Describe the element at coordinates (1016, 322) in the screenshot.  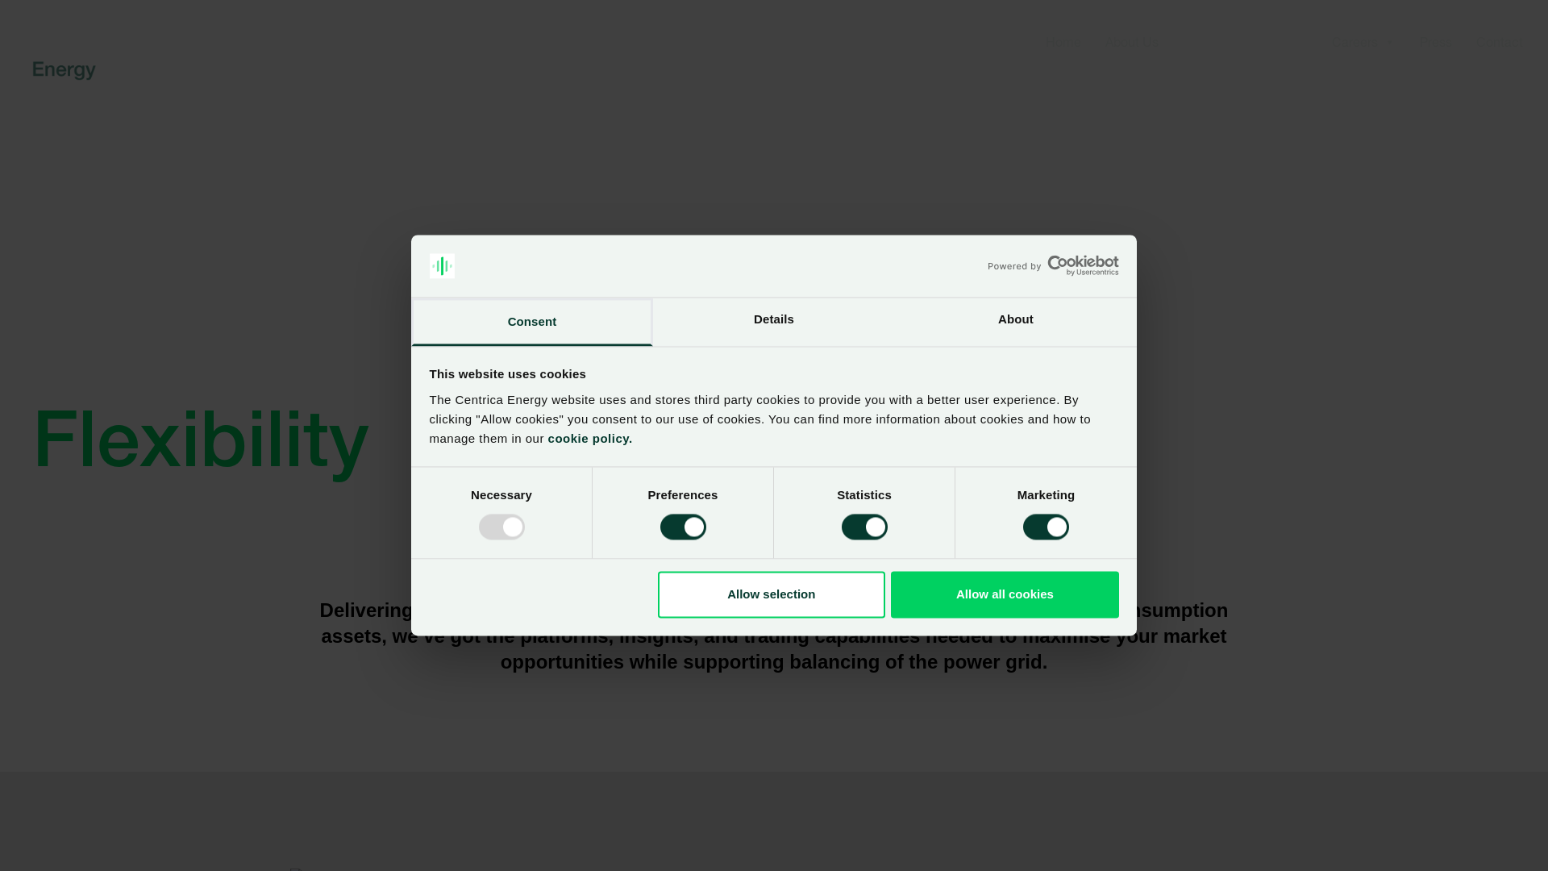
I see `About` at that location.